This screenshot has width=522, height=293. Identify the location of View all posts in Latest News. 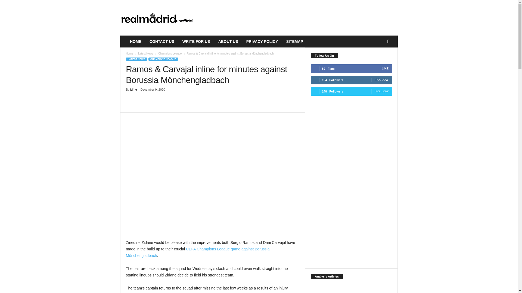
(145, 54).